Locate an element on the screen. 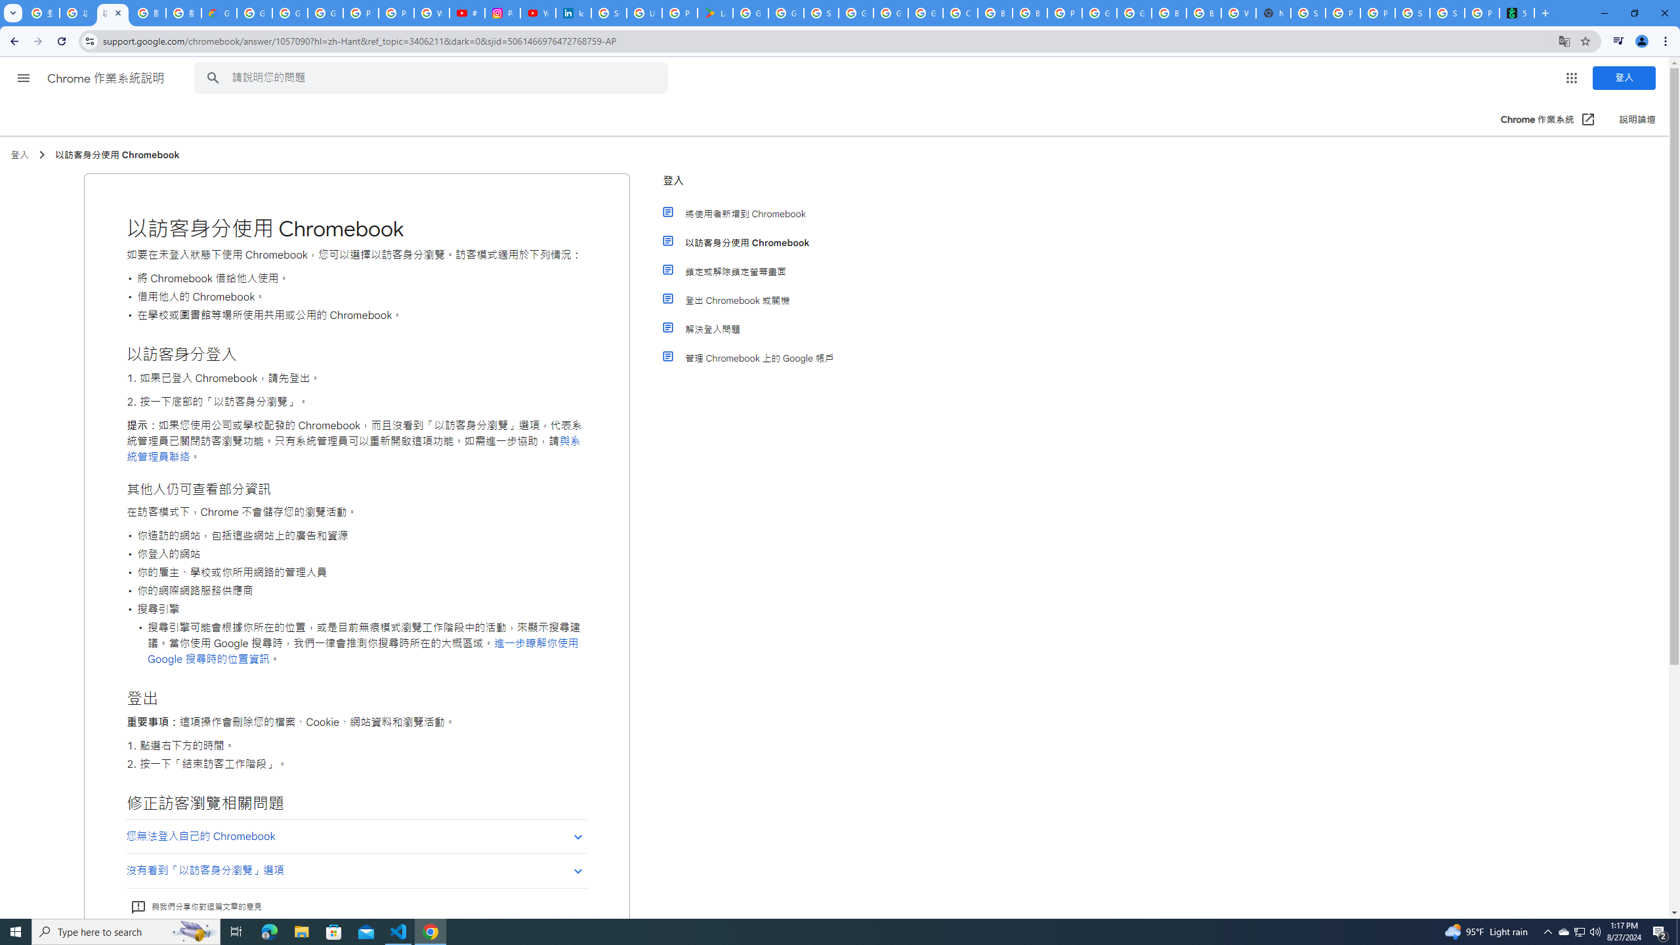 The image size is (1680, 945). #nbabasketballhighlights - YouTube is located at coordinates (467, 13).